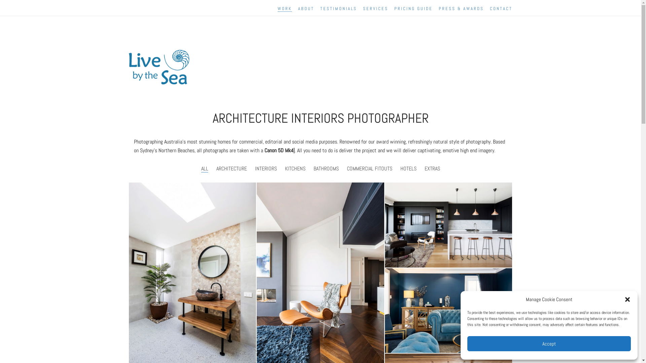 The width and height of the screenshot is (646, 363). What do you see at coordinates (414, 9) in the screenshot?
I see `PRICING GUIDE` at bounding box center [414, 9].